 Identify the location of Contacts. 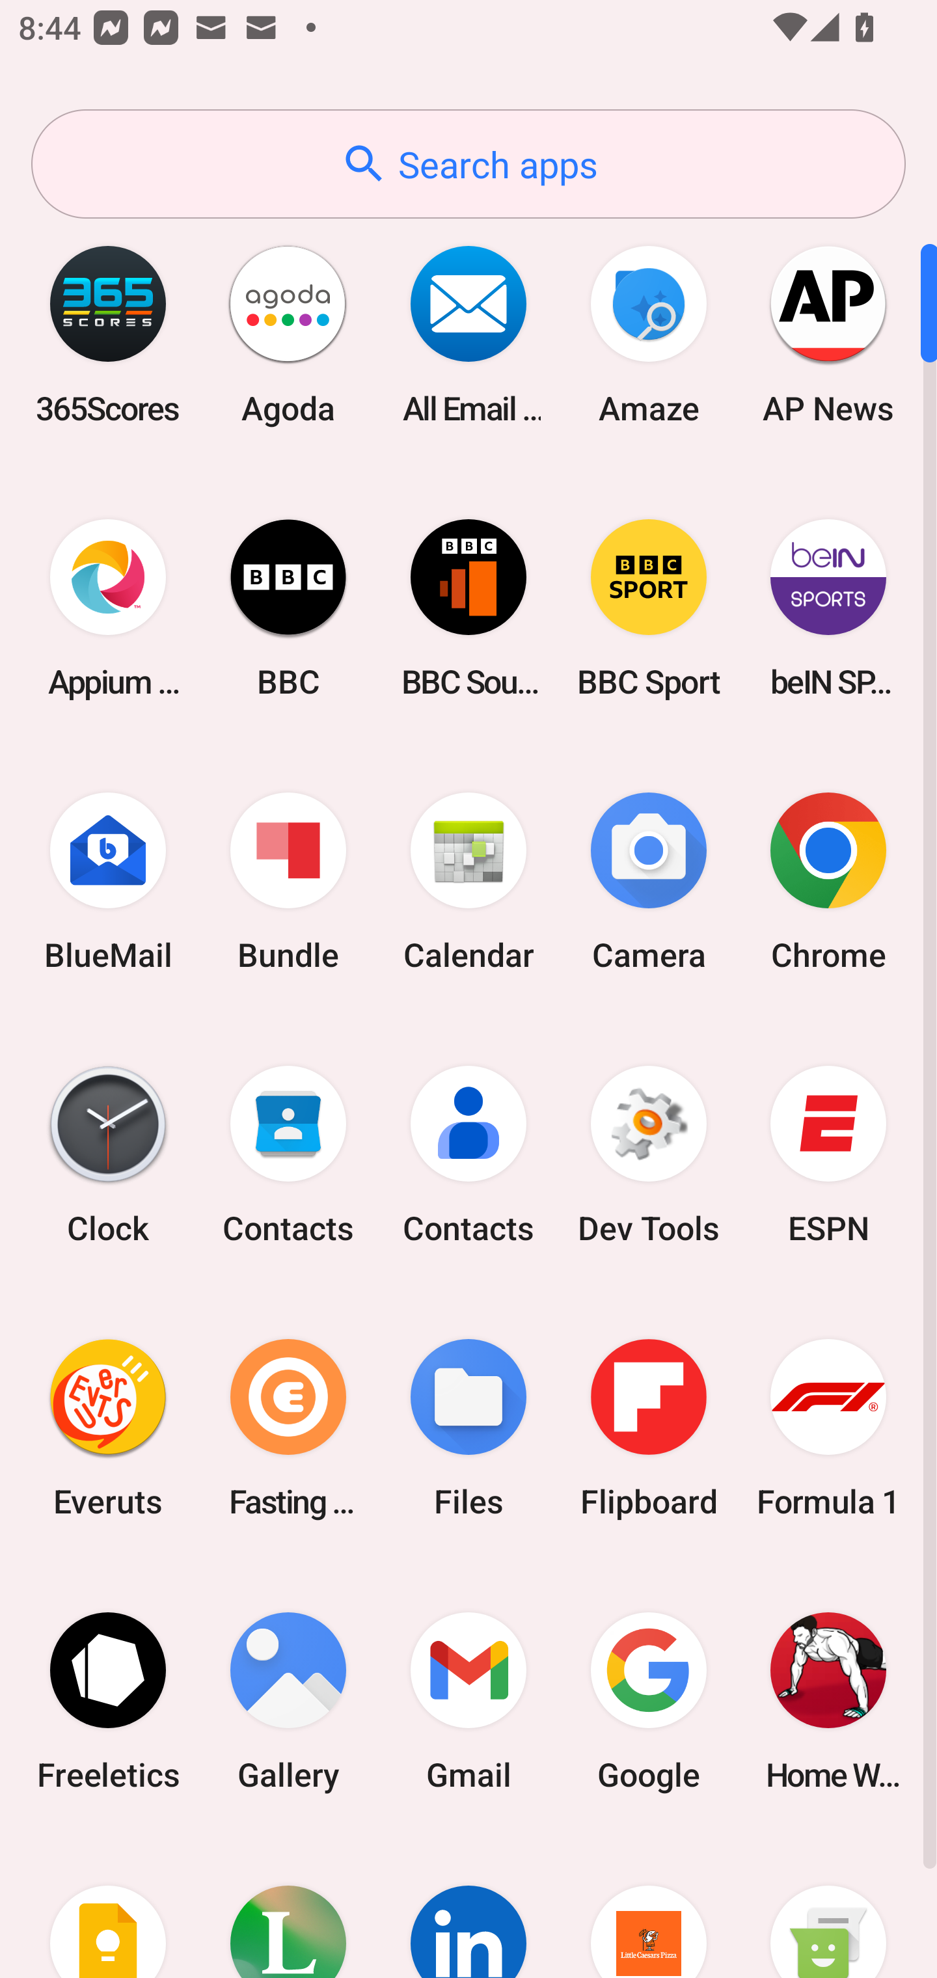
(288, 1155).